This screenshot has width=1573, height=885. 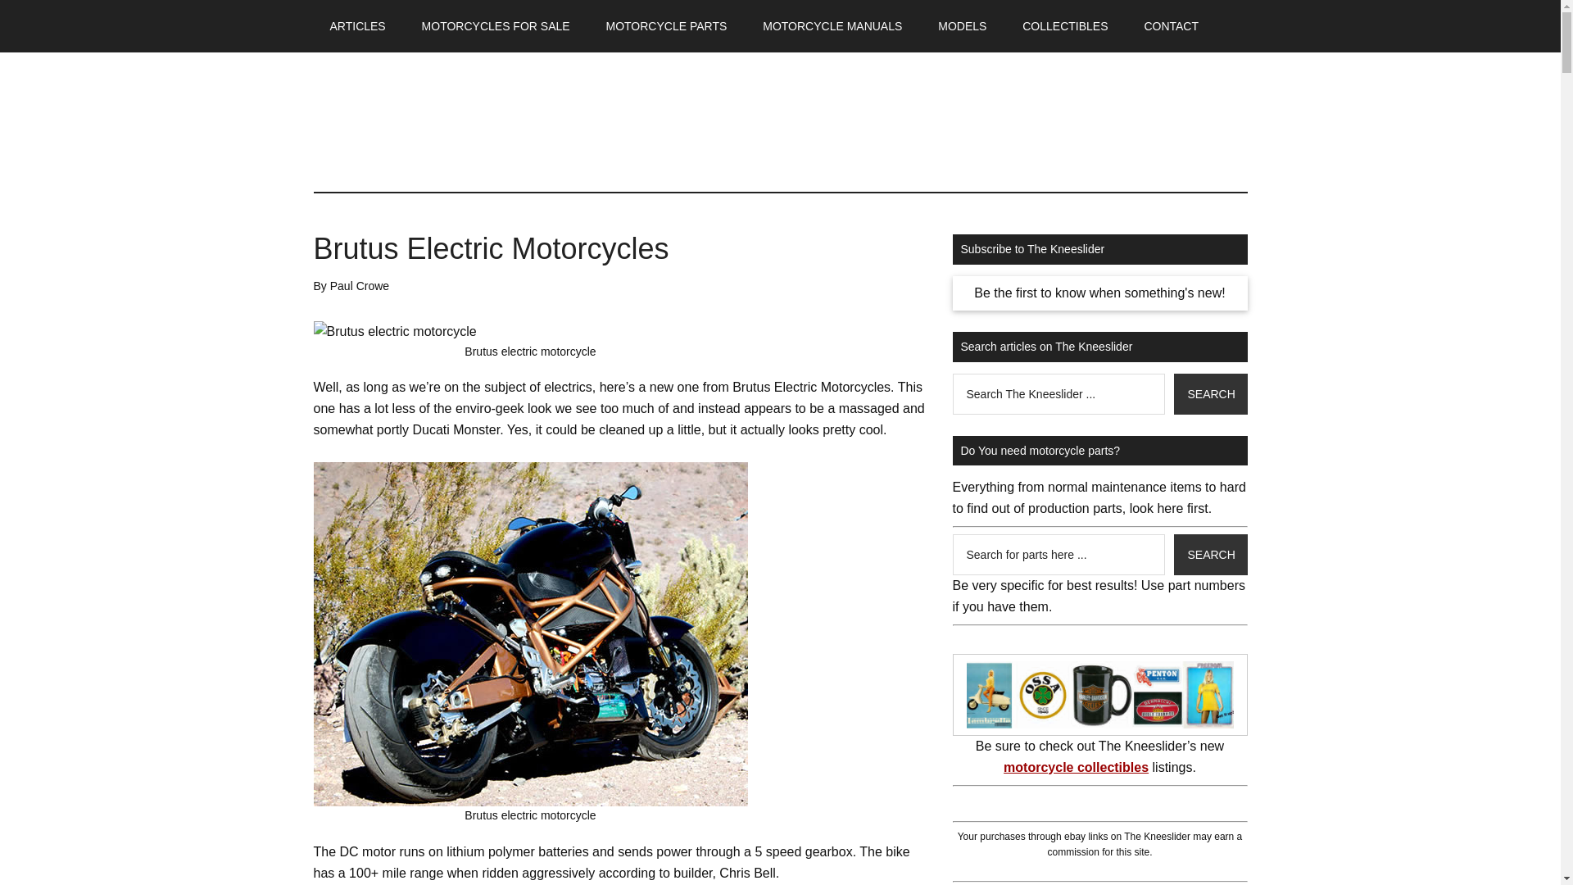 What do you see at coordinates (1065, 26) in the screenshot?
I see `COLLECTIBLES` at bounding box center [1065, 26].